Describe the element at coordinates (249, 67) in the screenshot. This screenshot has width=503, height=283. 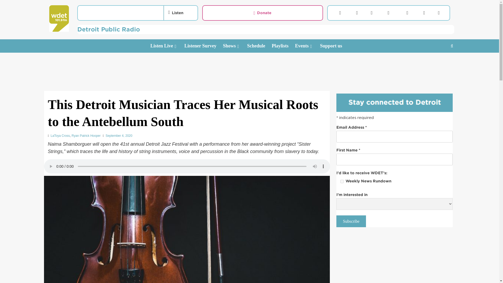
I see `3rd party ad content` at that location.